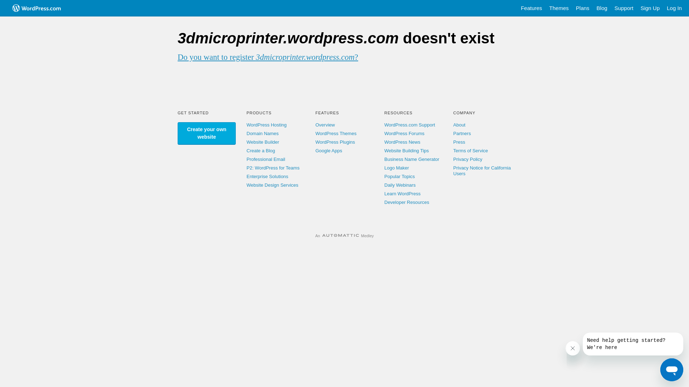 The width and height of the screenshot is (689, 387). What do you see at coordinates (412, 159) in the screenshot?
I see `Business Name Generator` at bounding box center [412, 159].